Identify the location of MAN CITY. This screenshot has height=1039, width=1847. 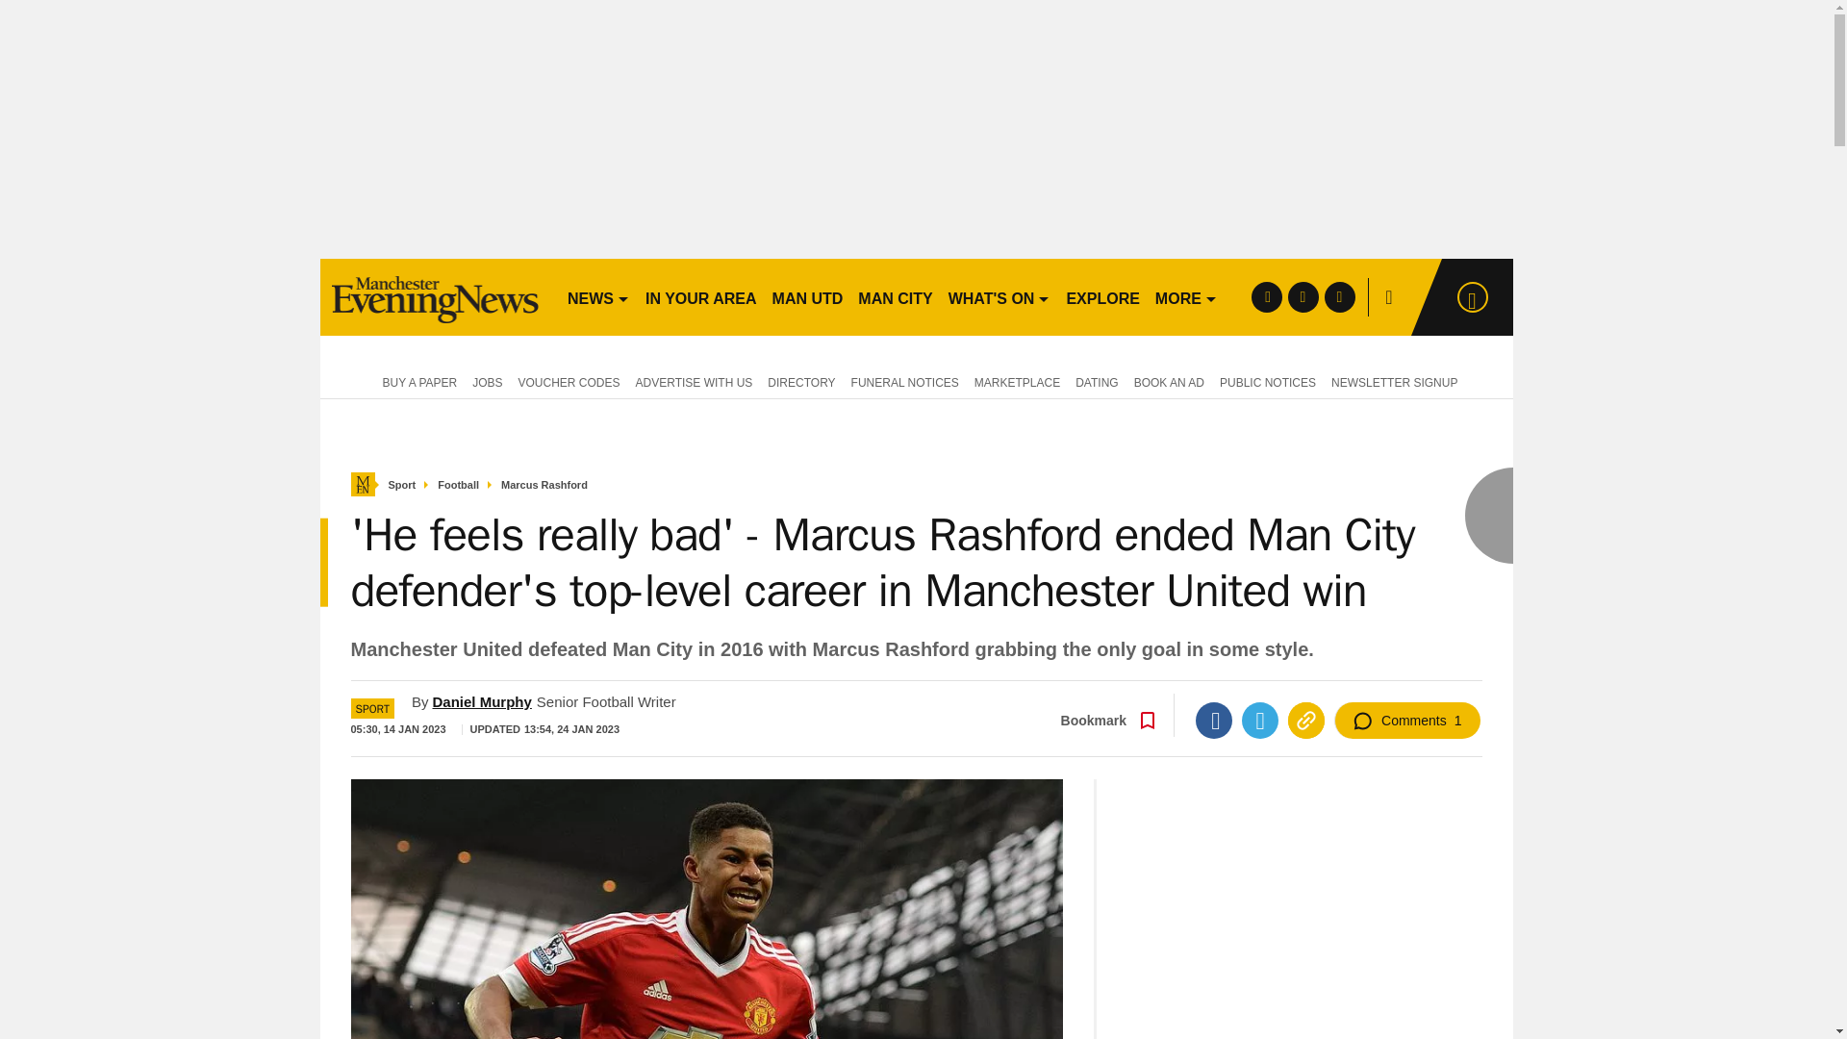
(895, 296).